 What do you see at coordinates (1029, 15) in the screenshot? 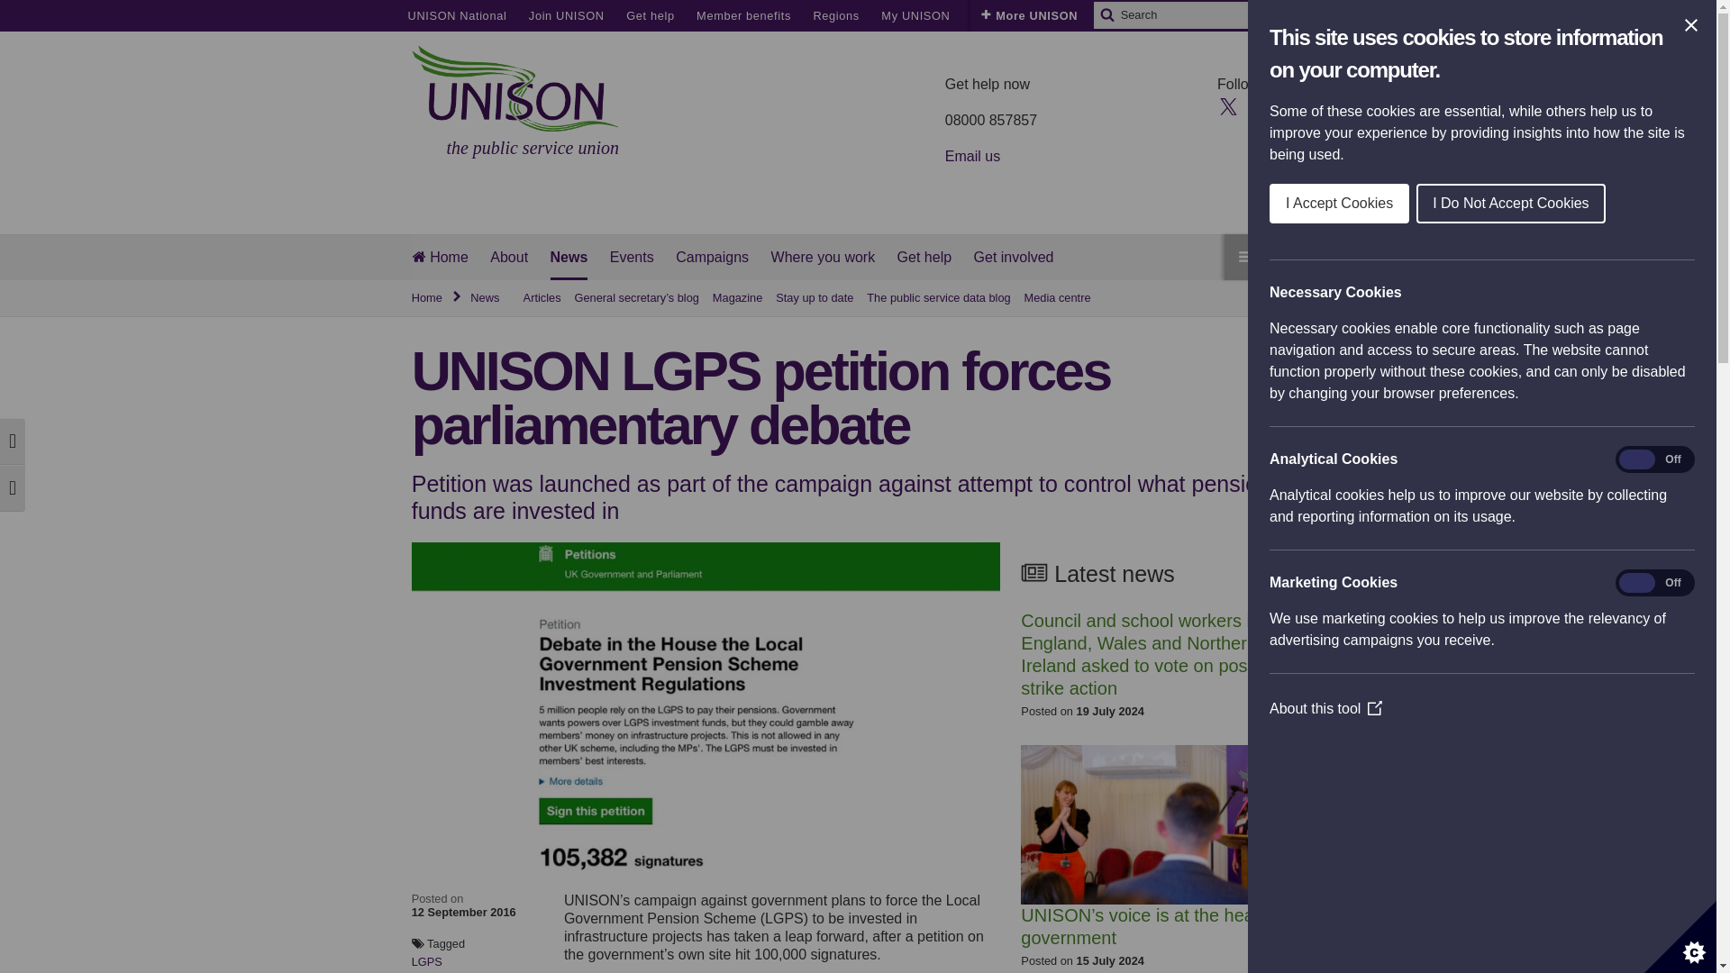
I see `More UNISON` at bounding box center [1029, 15].